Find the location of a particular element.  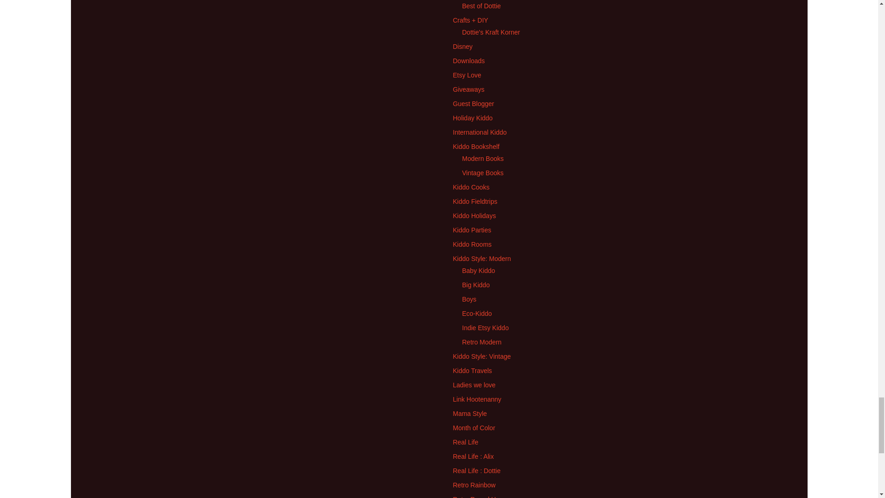

Kiddo Cooks is located at coordinates (471, 187).